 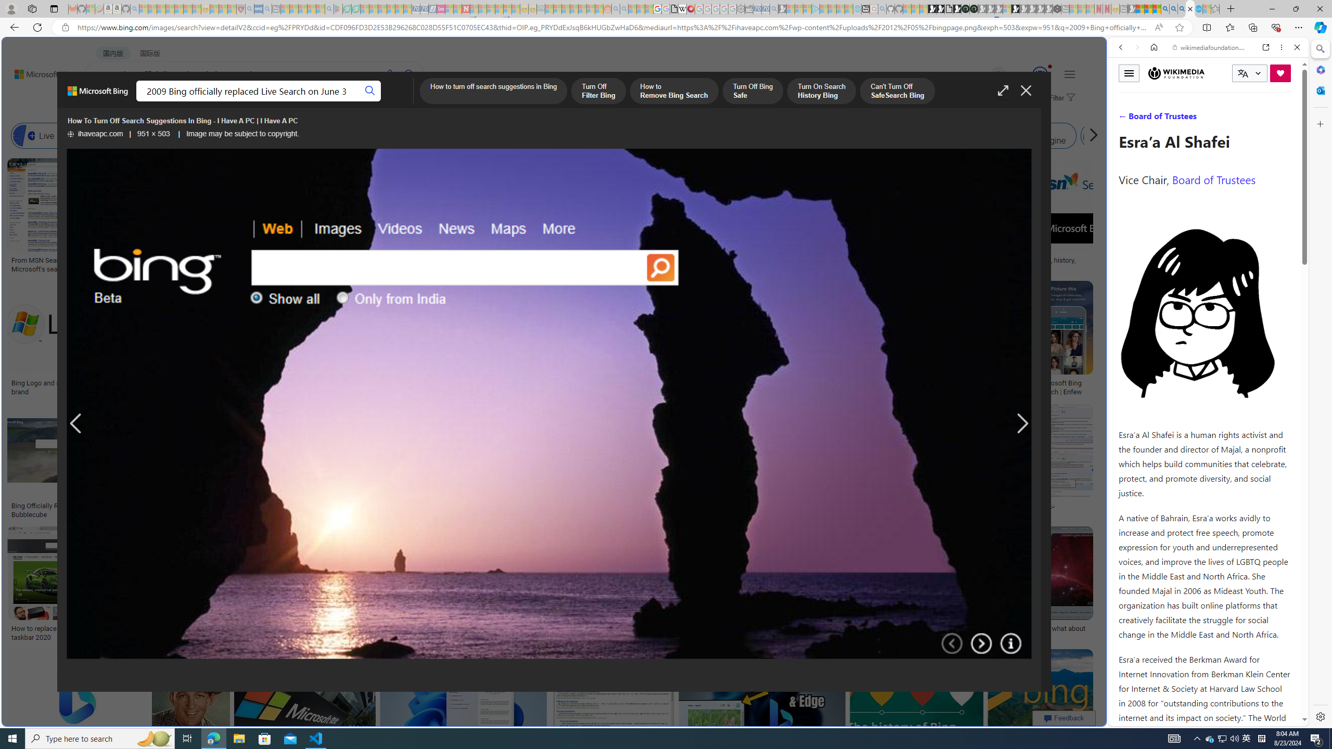 I want to click on Next image result, so click(x=1023, y=424).